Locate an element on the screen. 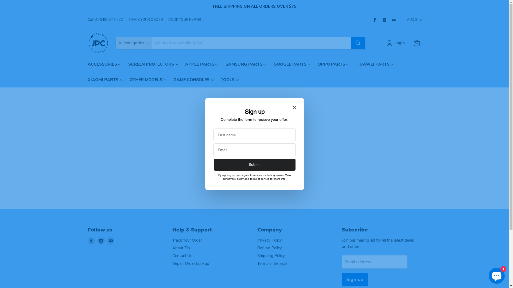 This screenshot has height=288, width=513. About Zip is located at coordinates (181, 248).